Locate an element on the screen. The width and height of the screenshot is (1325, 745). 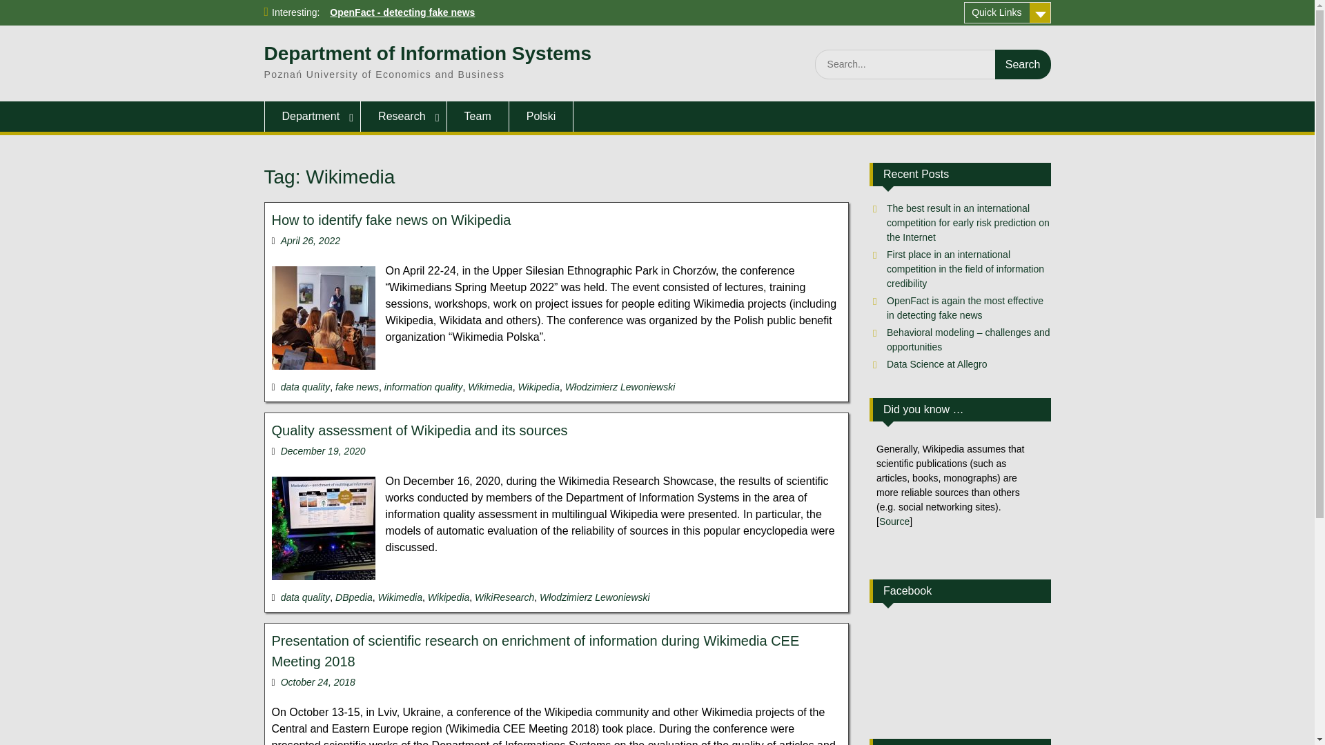
Search is located at coordinates (1023, 64).